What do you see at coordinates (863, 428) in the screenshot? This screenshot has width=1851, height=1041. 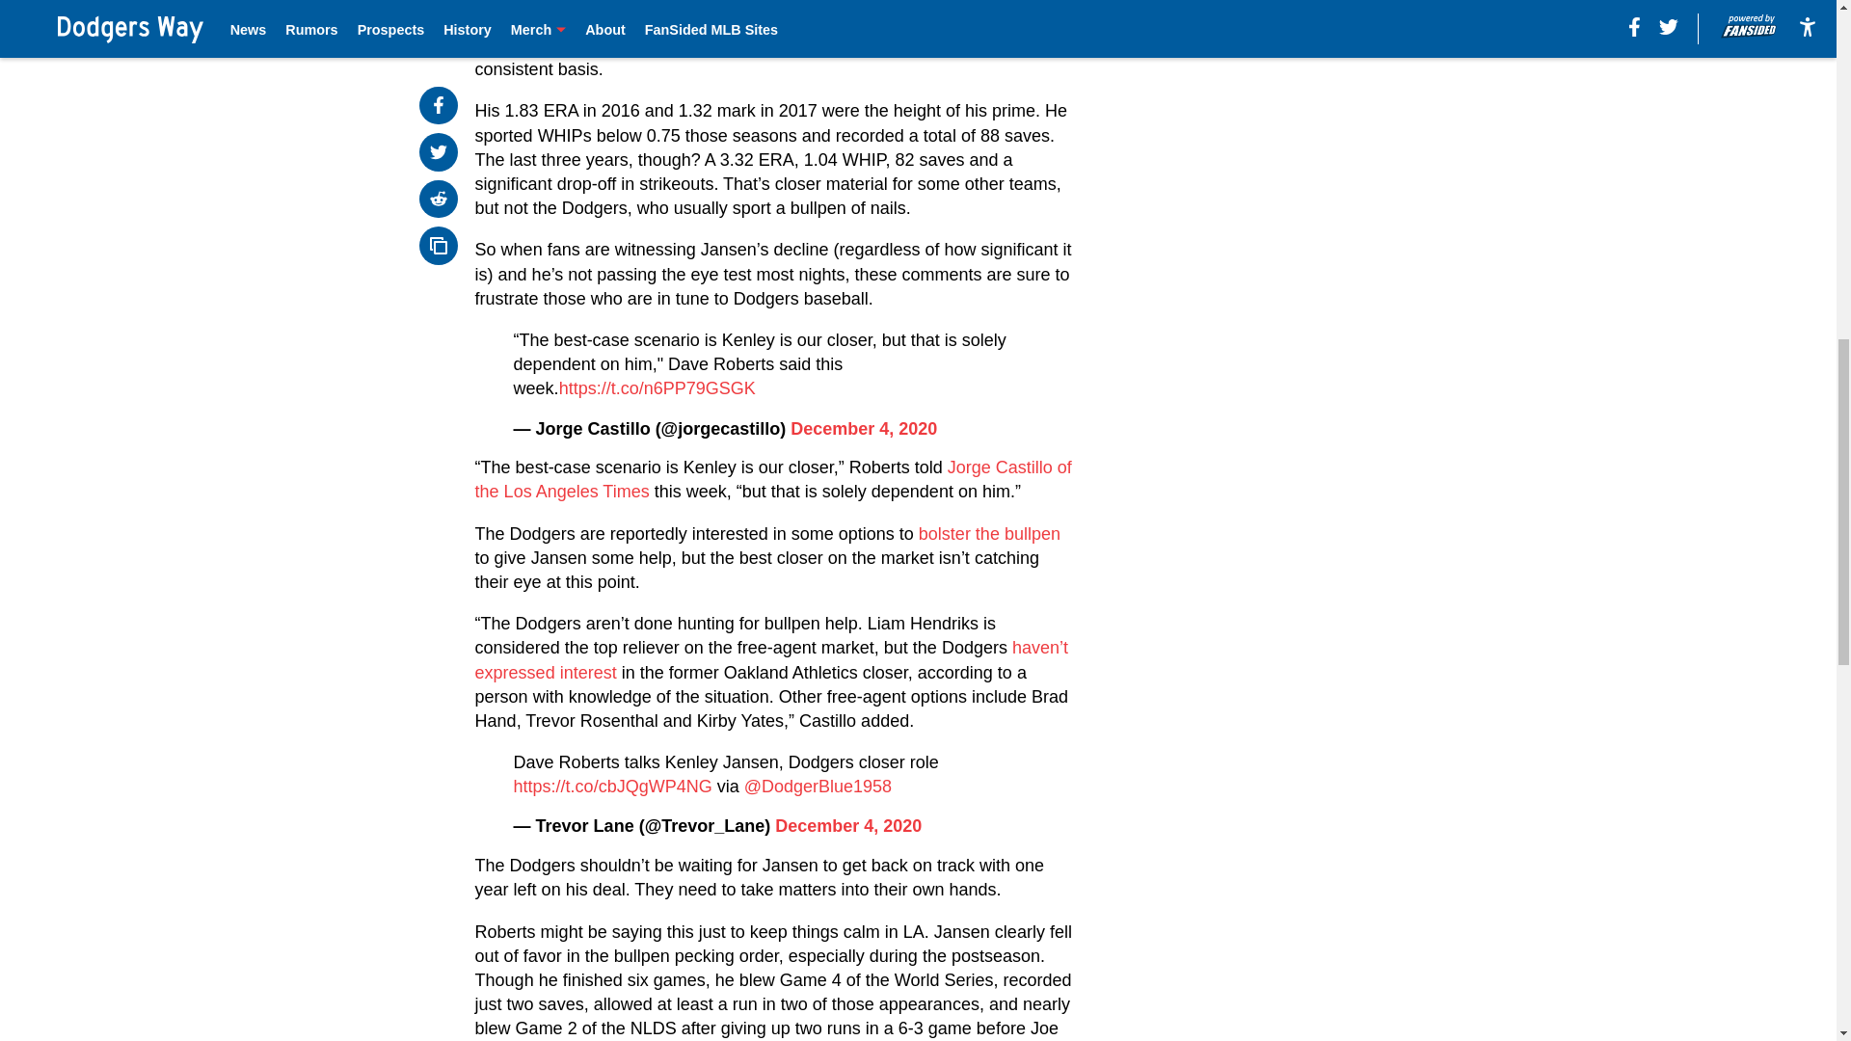 I see `December 4, 2020` at bounding box center [863, 428].